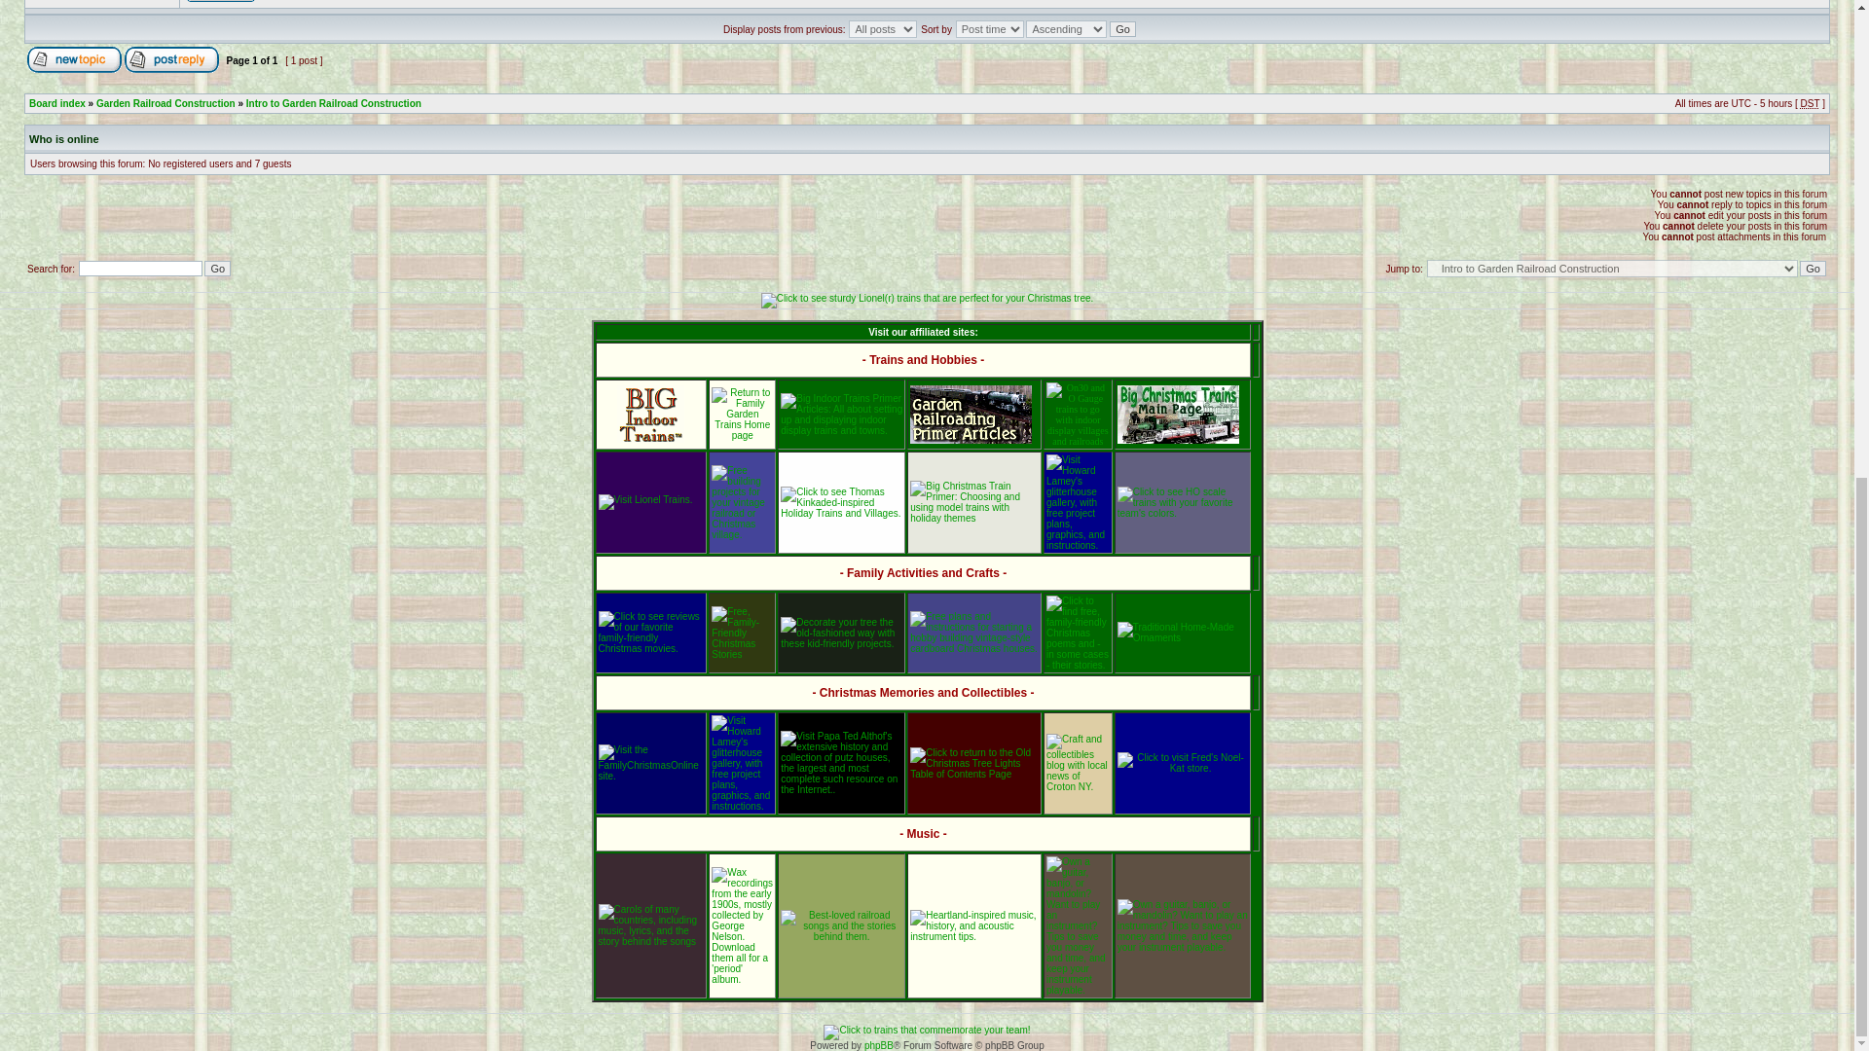 The height and width of the screenshot is (1051, 1869). I want to click on Go, so click(1813, 269).